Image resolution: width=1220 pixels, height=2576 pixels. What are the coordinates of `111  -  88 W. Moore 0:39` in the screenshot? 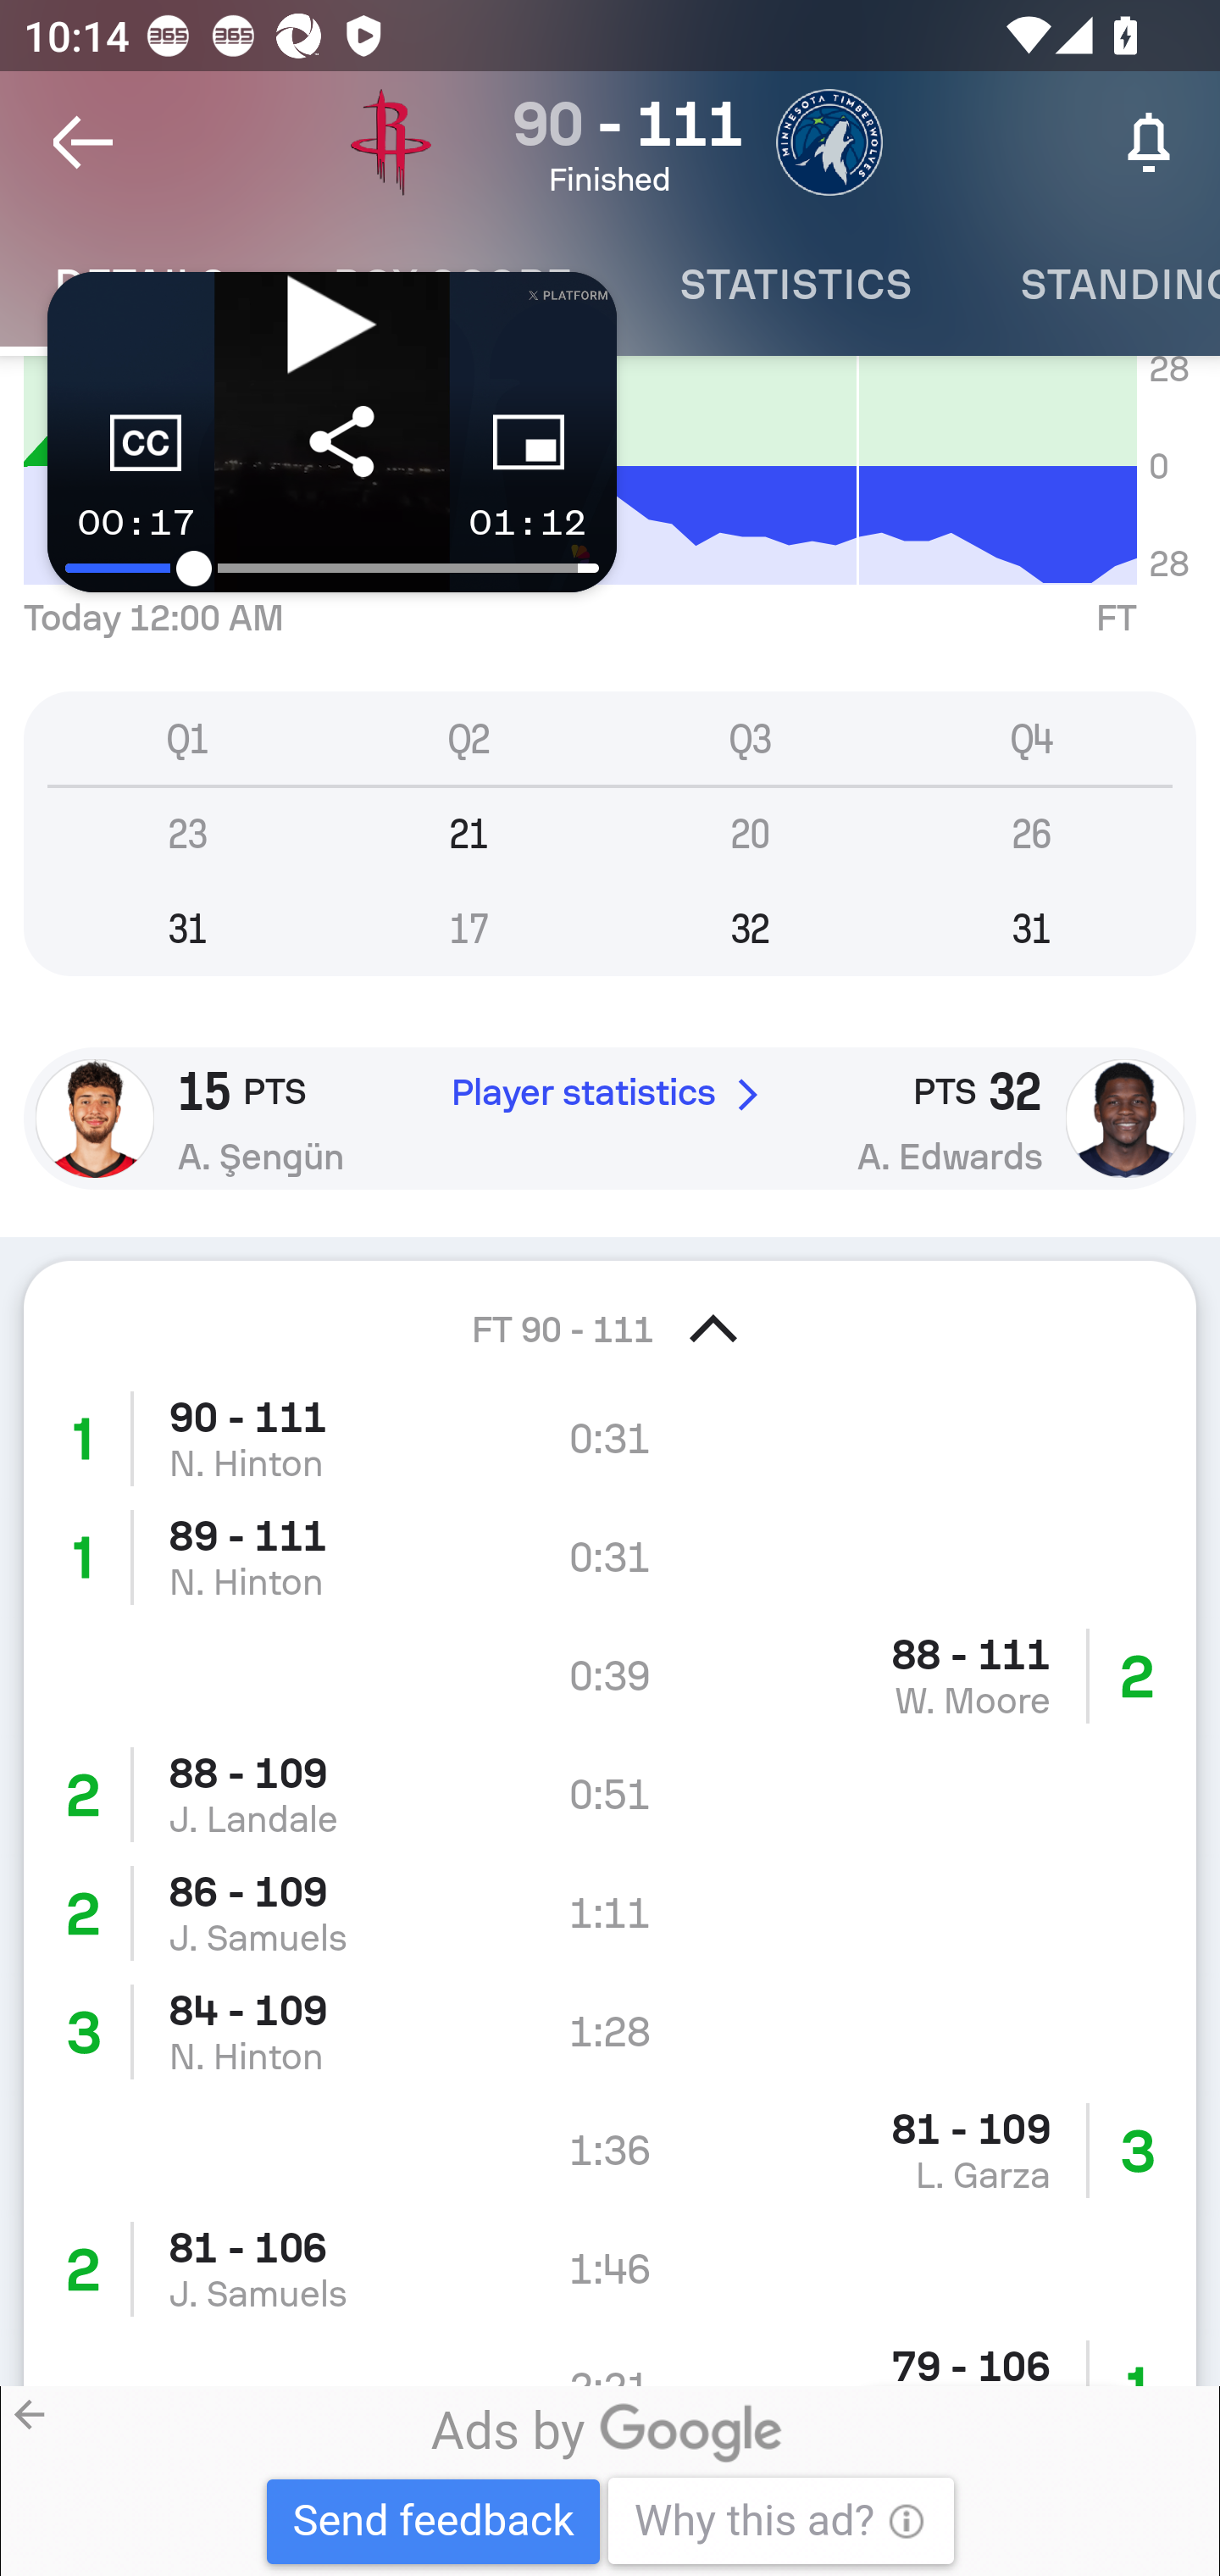 It's located at (610, 1676).